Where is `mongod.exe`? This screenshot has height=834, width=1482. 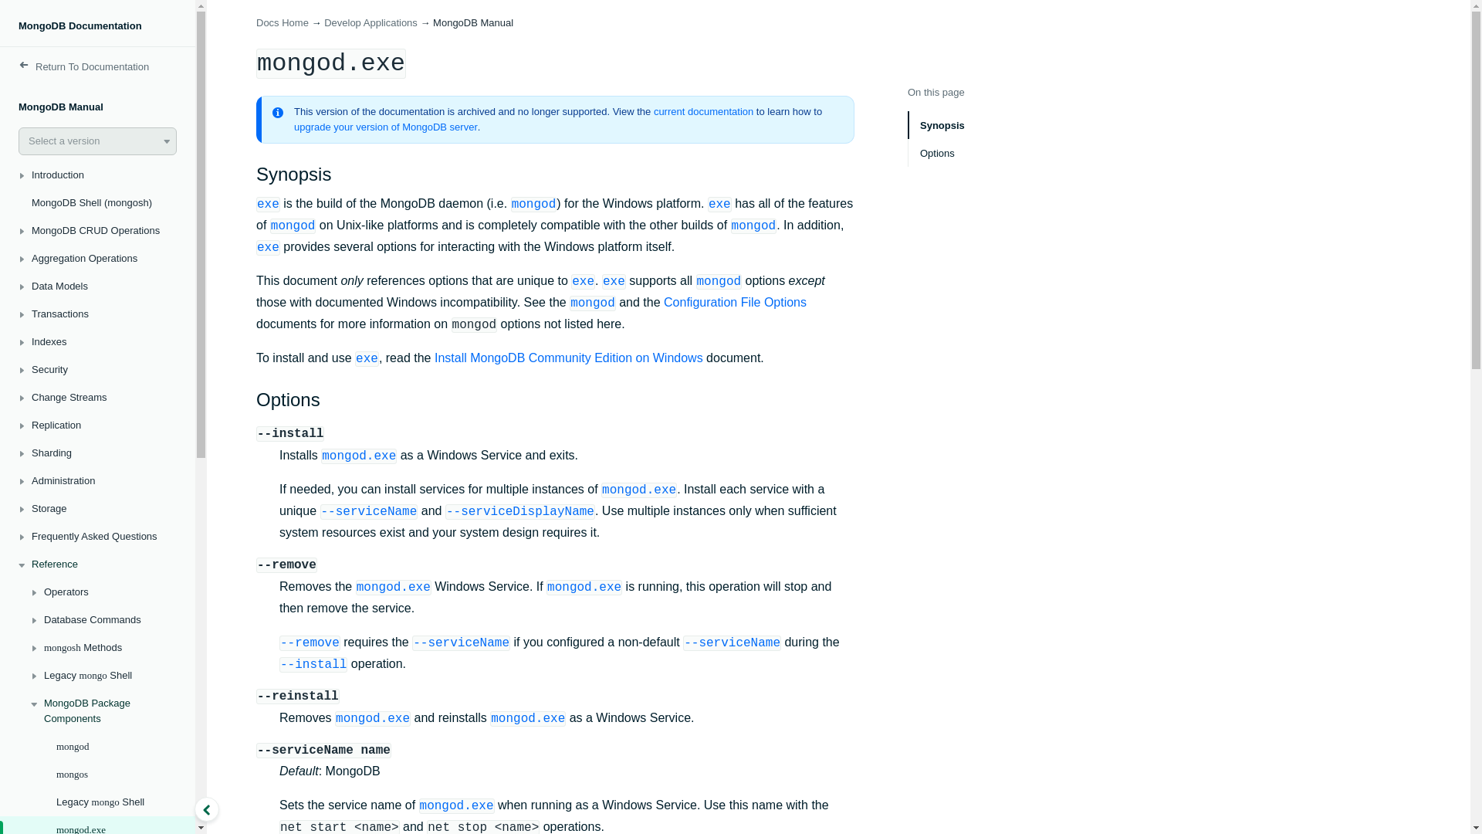
mongod.exe is located at coordinates (97, 825).